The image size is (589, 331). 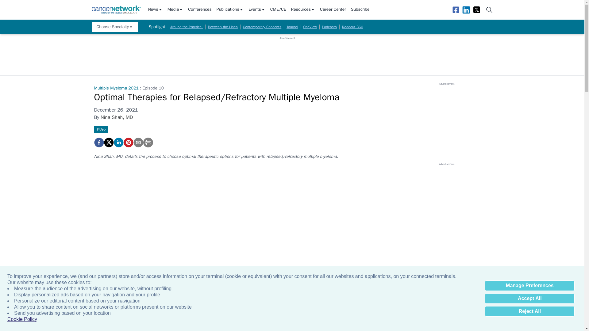 I want to click on Reject All, so click(x=529, y=311).